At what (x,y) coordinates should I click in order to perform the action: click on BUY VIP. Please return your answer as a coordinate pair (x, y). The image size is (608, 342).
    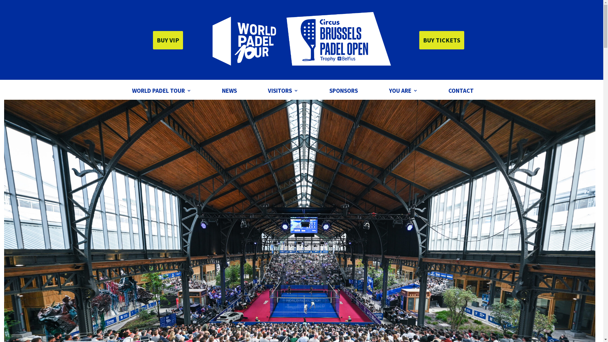
    Looking at the image, I should click on (168, 40).